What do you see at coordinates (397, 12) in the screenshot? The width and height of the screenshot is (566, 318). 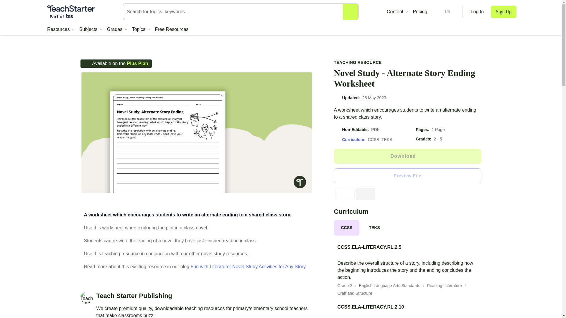 I see `Blog, podcast, and webinars` at bounding box center [397, 12].